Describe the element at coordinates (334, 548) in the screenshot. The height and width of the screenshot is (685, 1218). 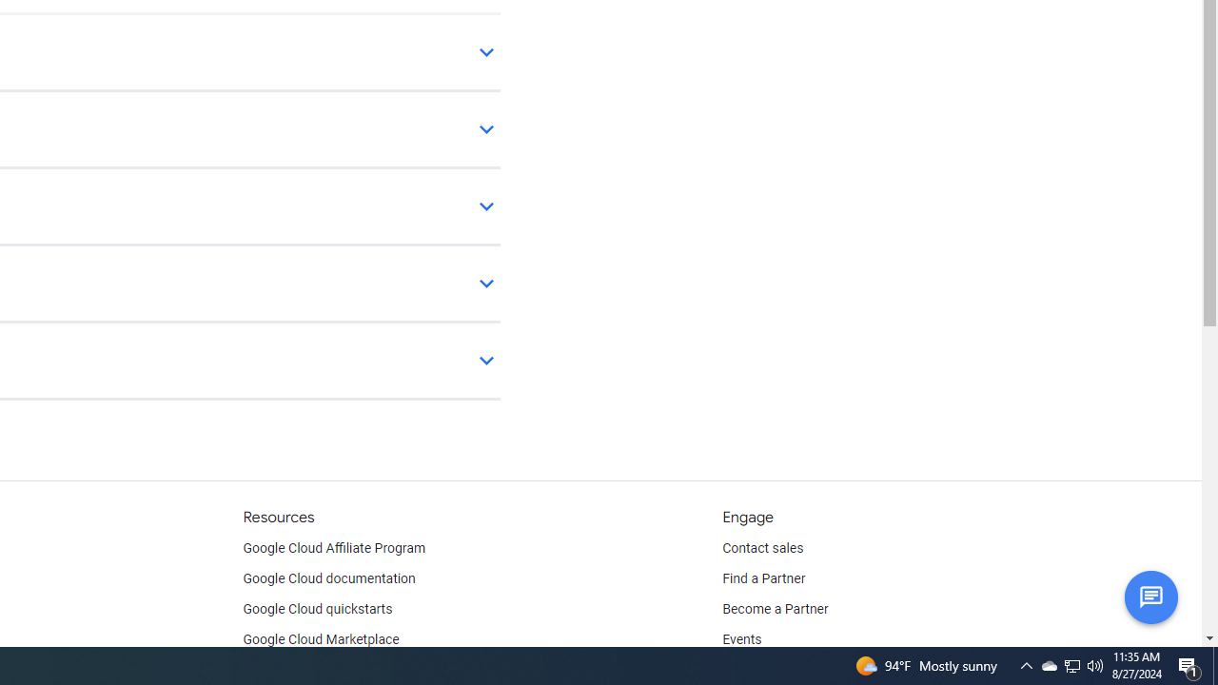
I see `Google Cloud Affiliate Program` at that location.